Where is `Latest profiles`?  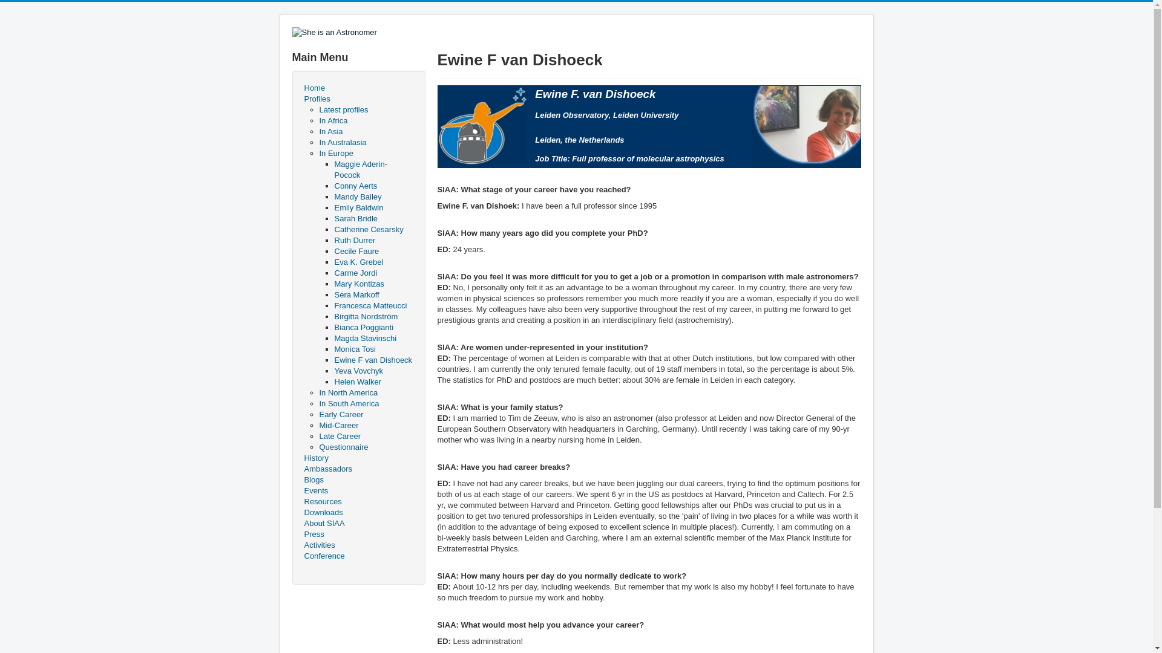
Latest profiles is located at coordinates (344, 109).